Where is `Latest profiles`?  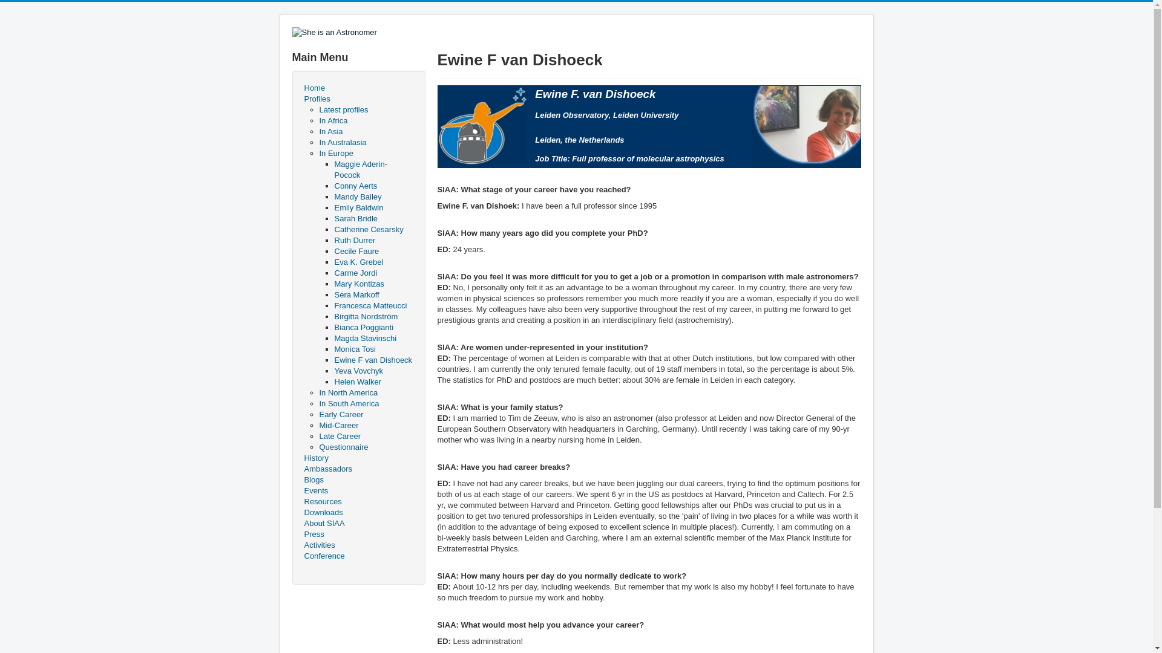
Latest profiles is located at coordinates (344, 109).